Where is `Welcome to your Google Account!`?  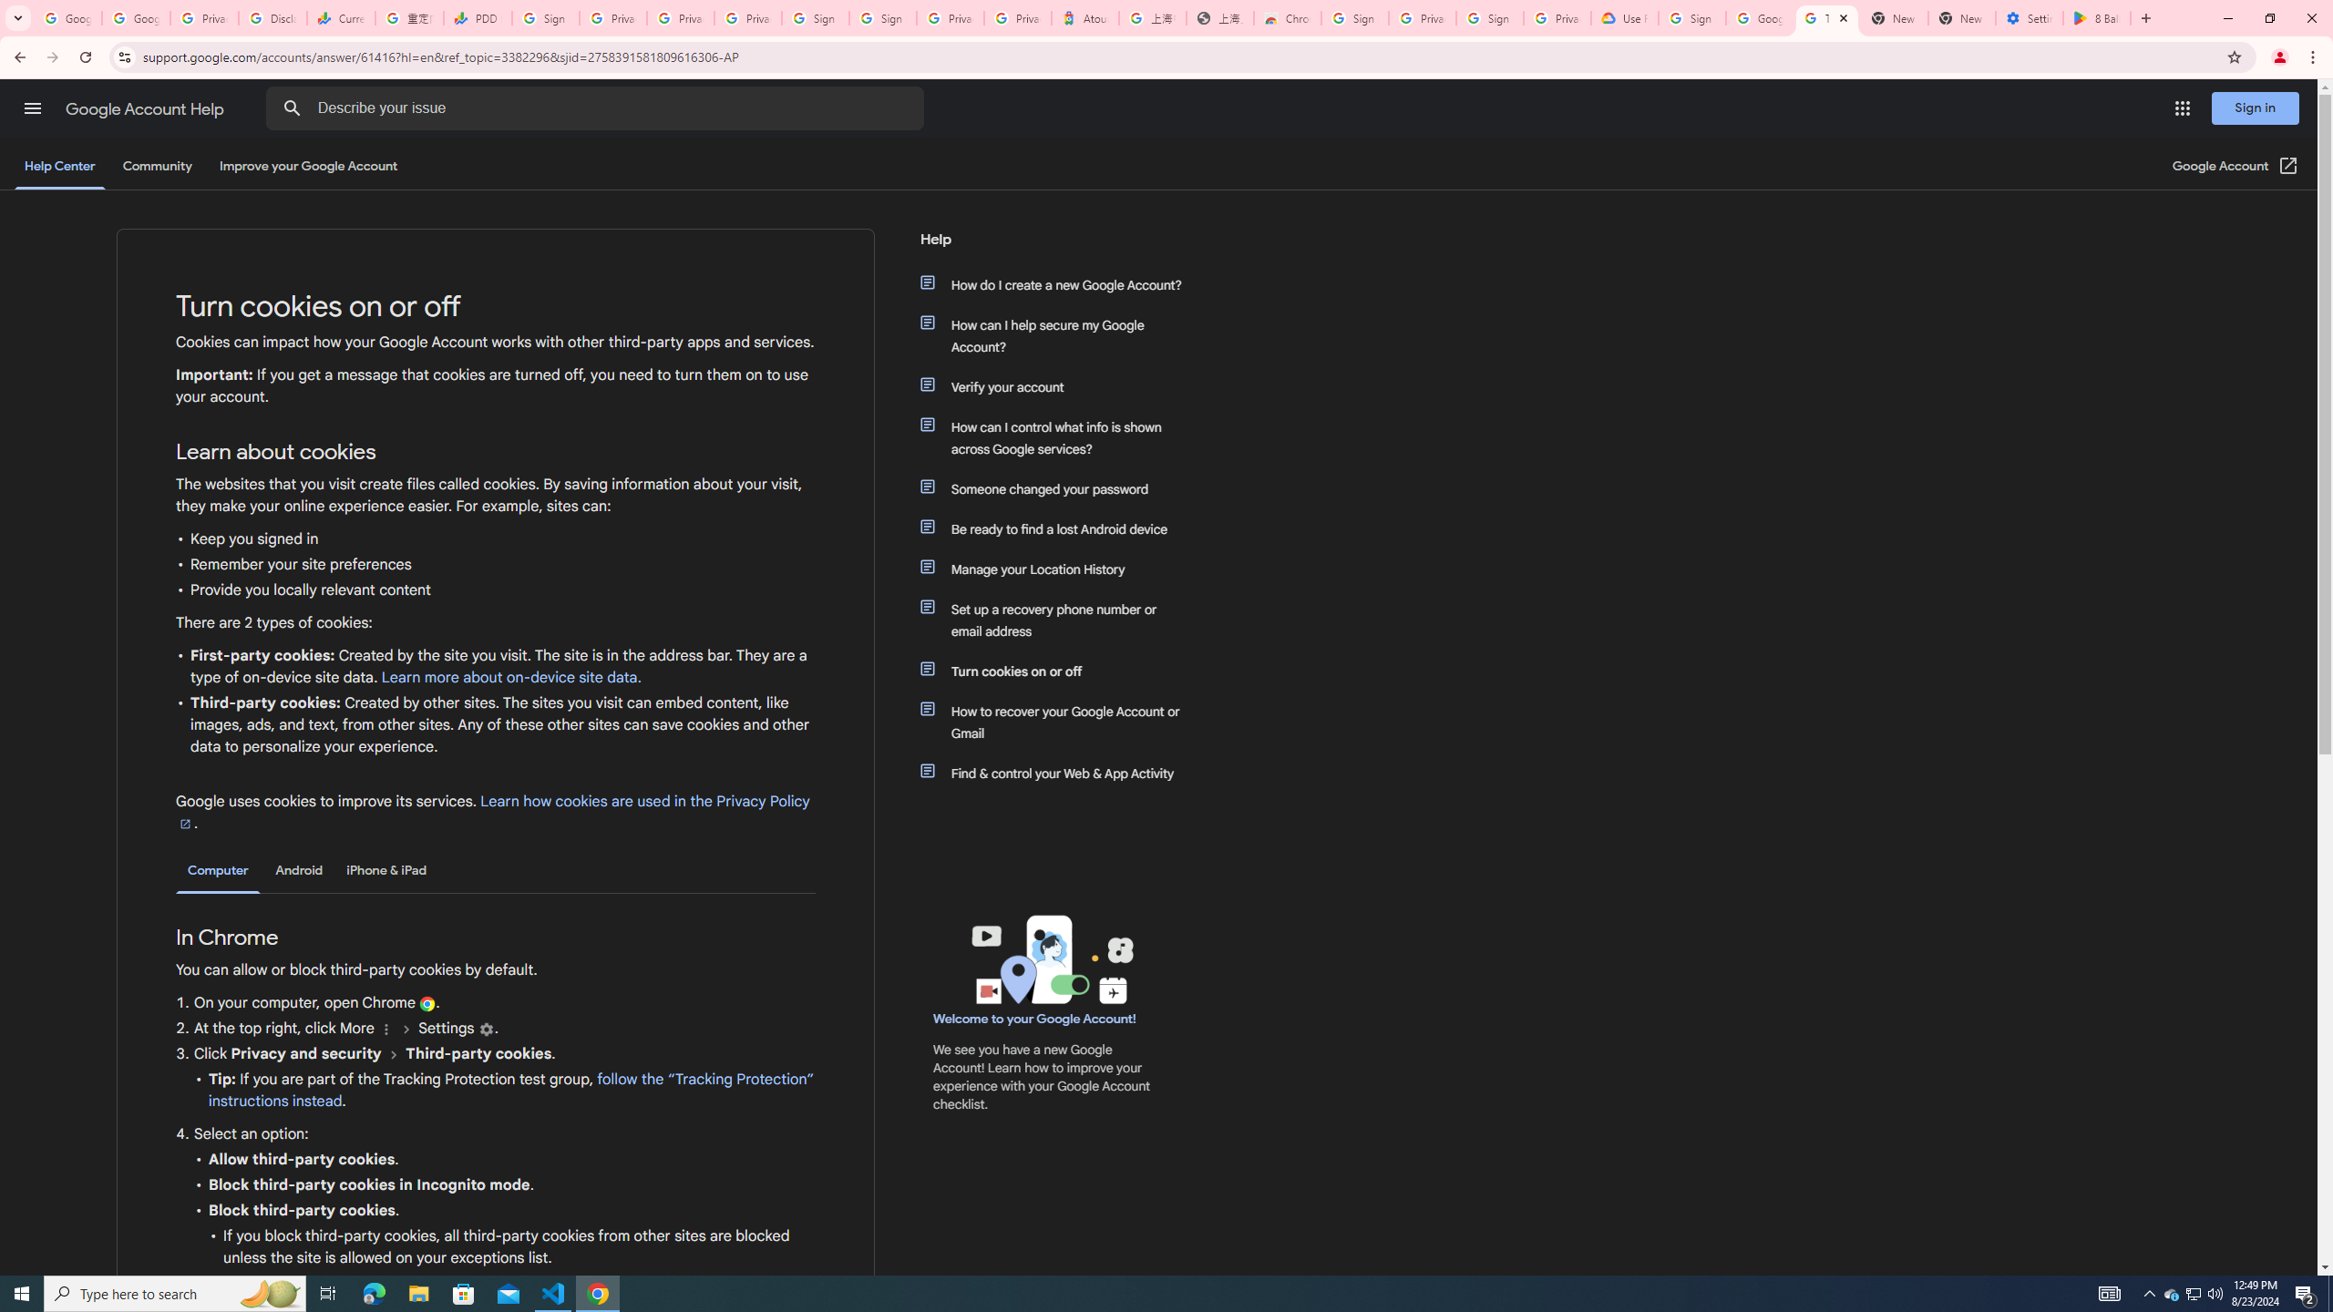
Welcome to your Google Account! is located at coordinates (1034, 1019).